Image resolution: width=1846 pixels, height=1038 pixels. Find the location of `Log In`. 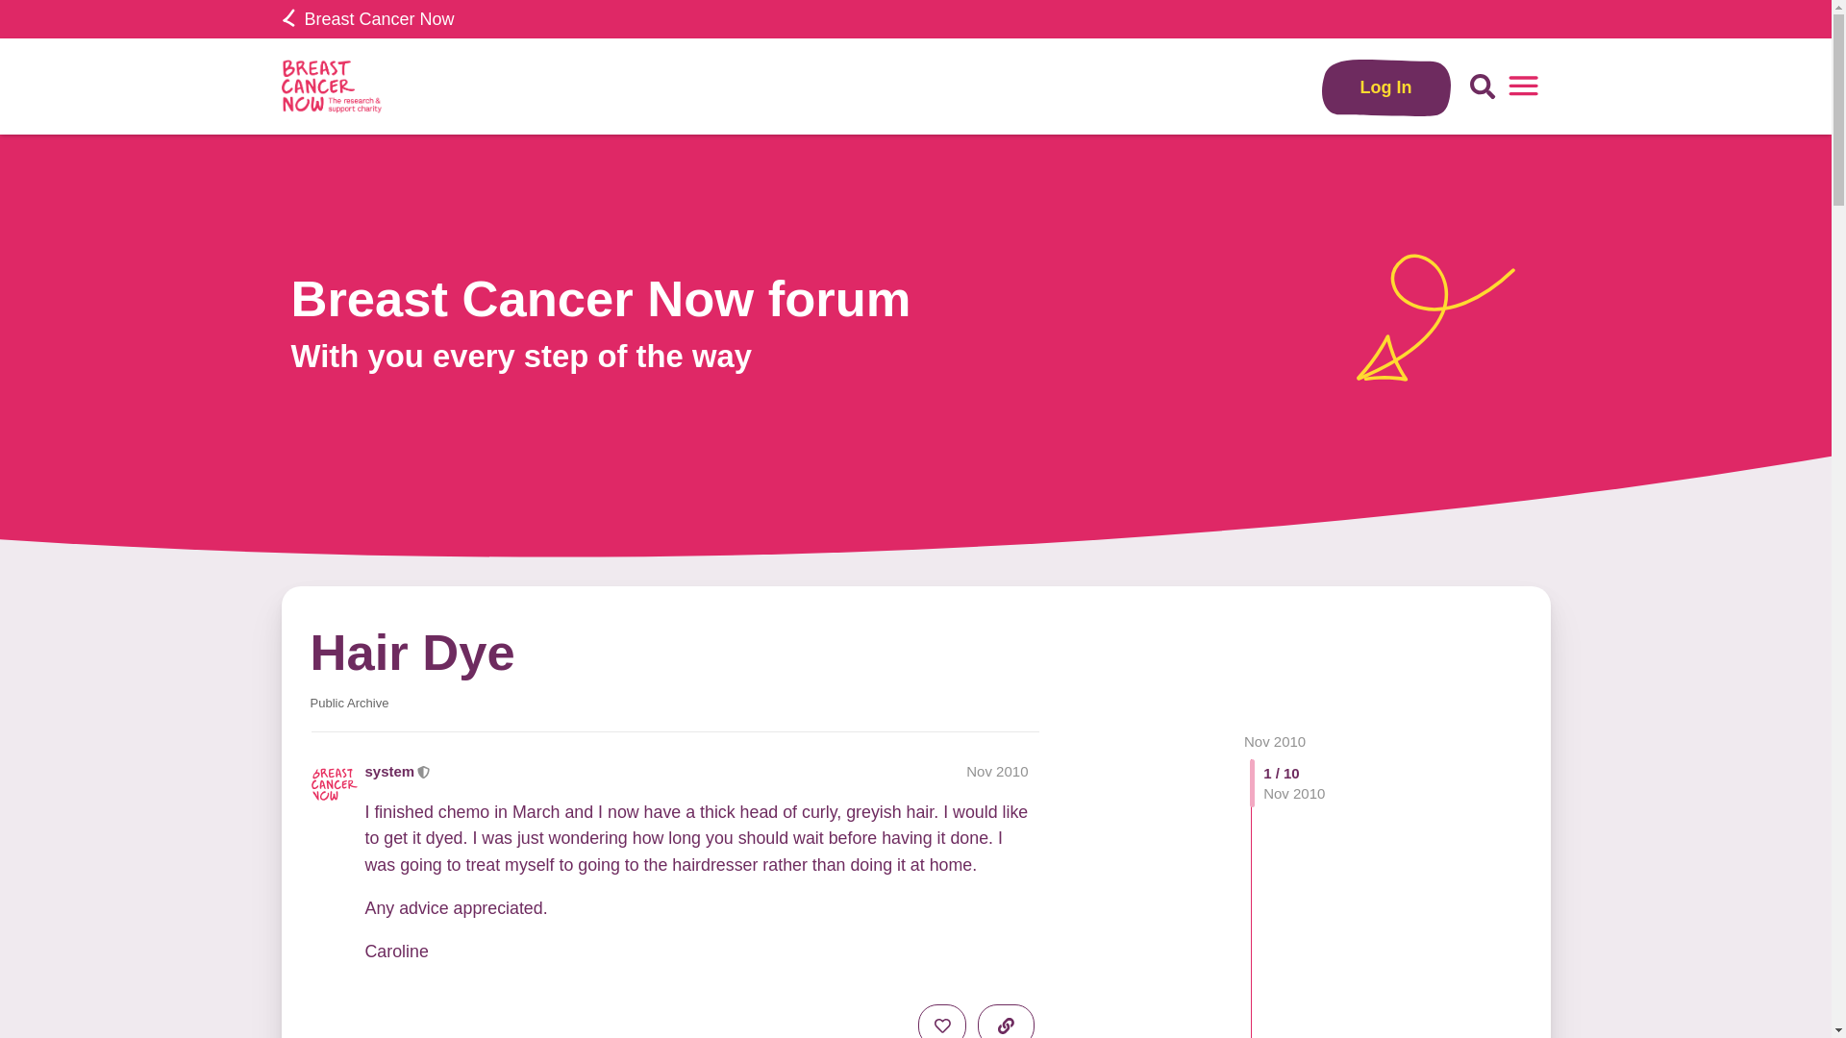

Log In is located at coordinates (1386, 86).